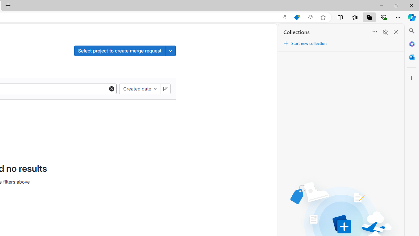  I want to click on Sort direction, so click(165, 88).